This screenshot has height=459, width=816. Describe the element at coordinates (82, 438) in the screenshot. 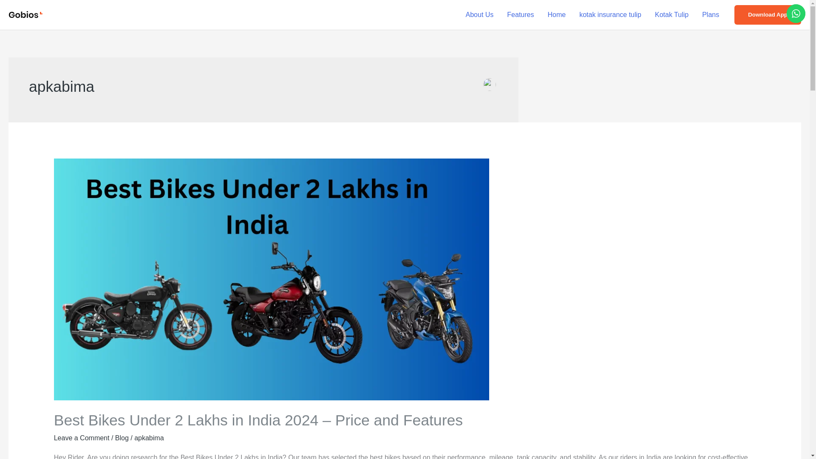

I see `Leave a Comment` at that location.